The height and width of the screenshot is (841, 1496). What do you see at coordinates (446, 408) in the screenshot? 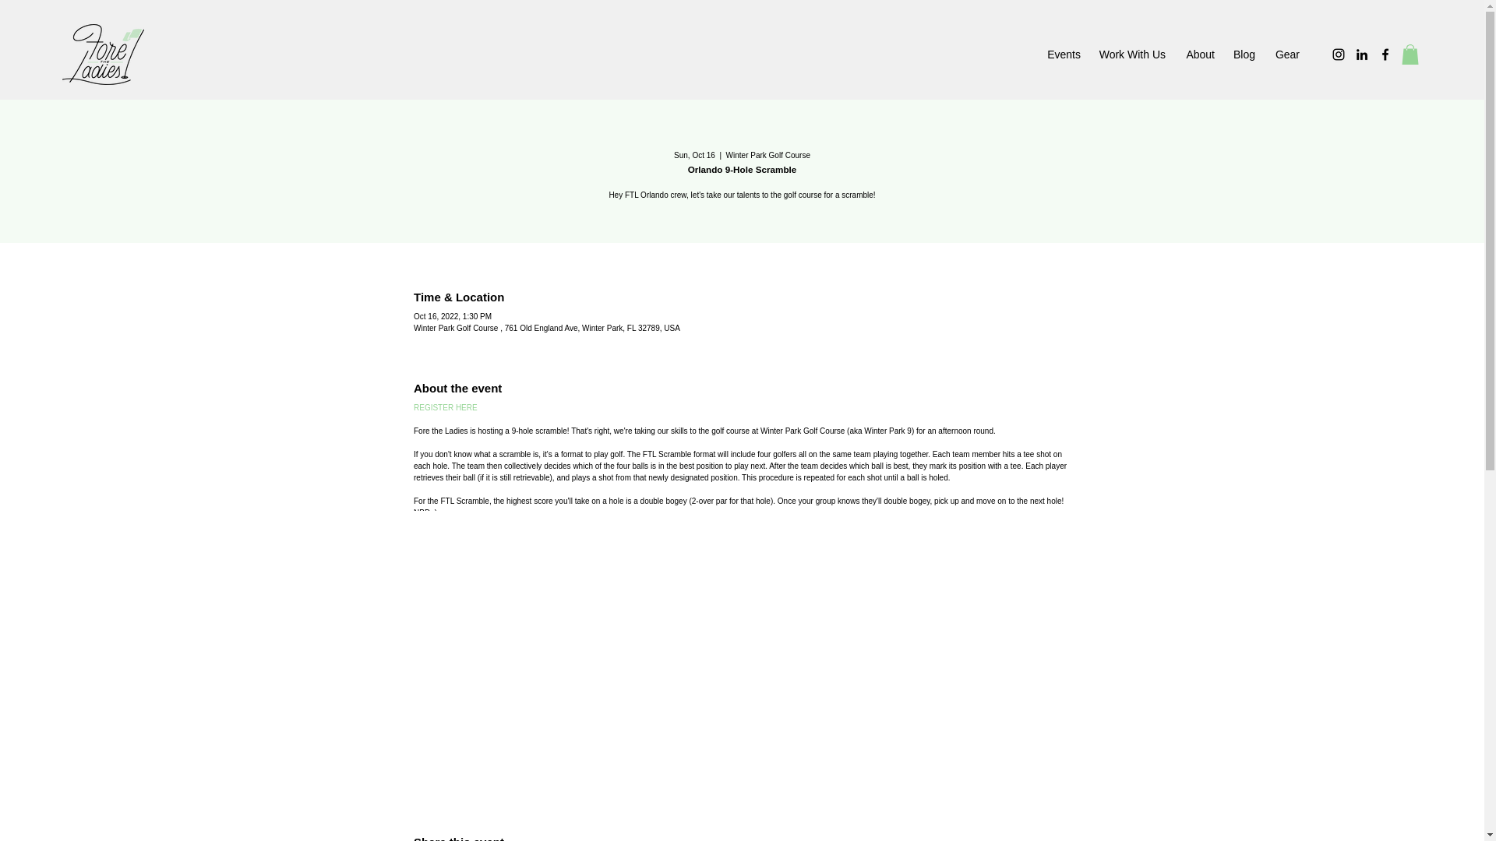
I see `REGISTER HERE` at bounding box center [446, 408].